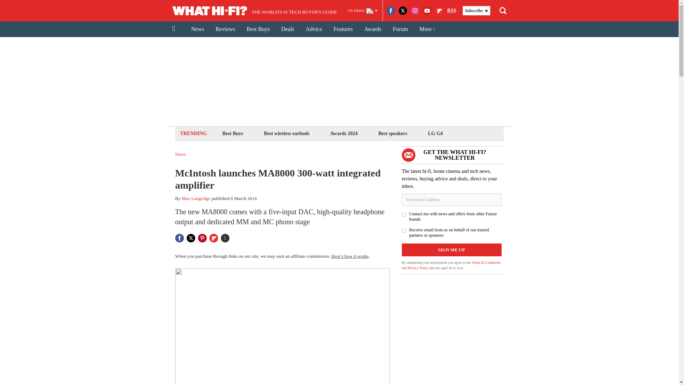 This screenshot has width=684, height=385. I want to click on Forum, so click(400, 29).